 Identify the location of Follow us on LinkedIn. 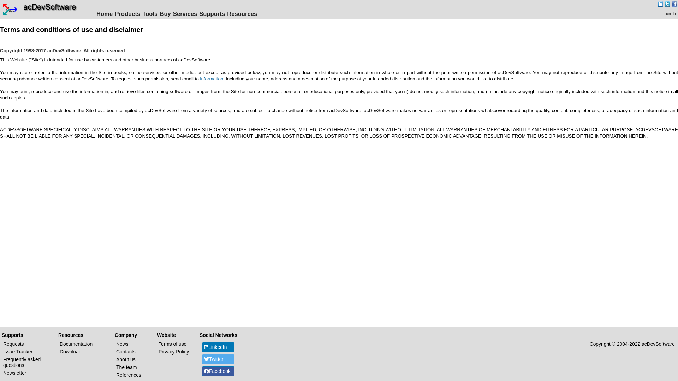
(660, 4).